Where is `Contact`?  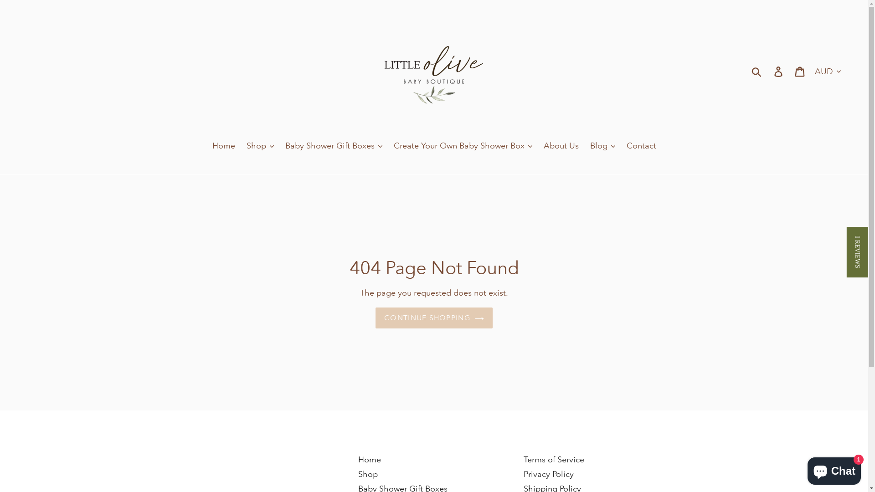
Contact is located at coordinates (641, 146).